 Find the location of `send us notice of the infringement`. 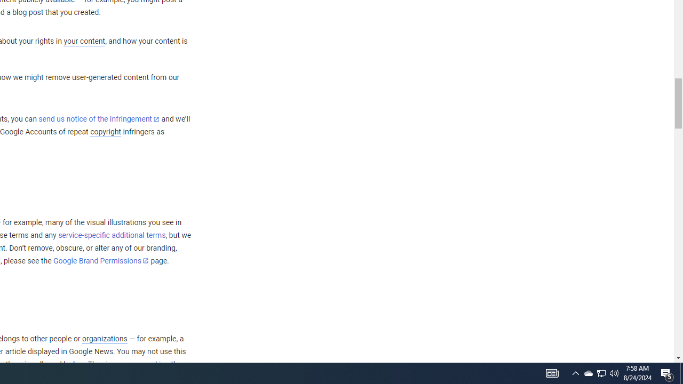

send us notice of the infringement is located at coordinates (99, 119).